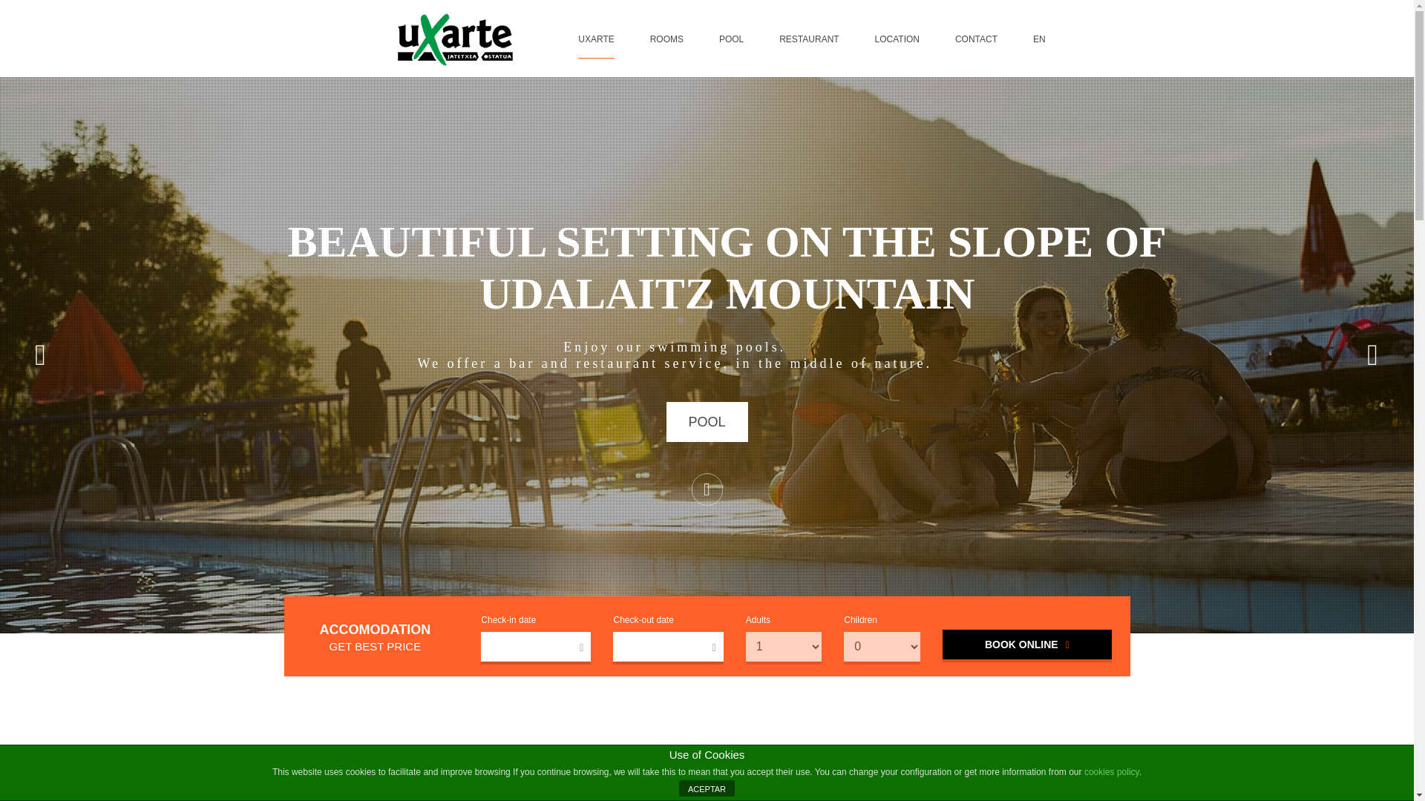 This screenshot has width=1425, height=801. Describe the element at coordinates (976, 39) in the screenshot. I see `CONTACT` at that location.